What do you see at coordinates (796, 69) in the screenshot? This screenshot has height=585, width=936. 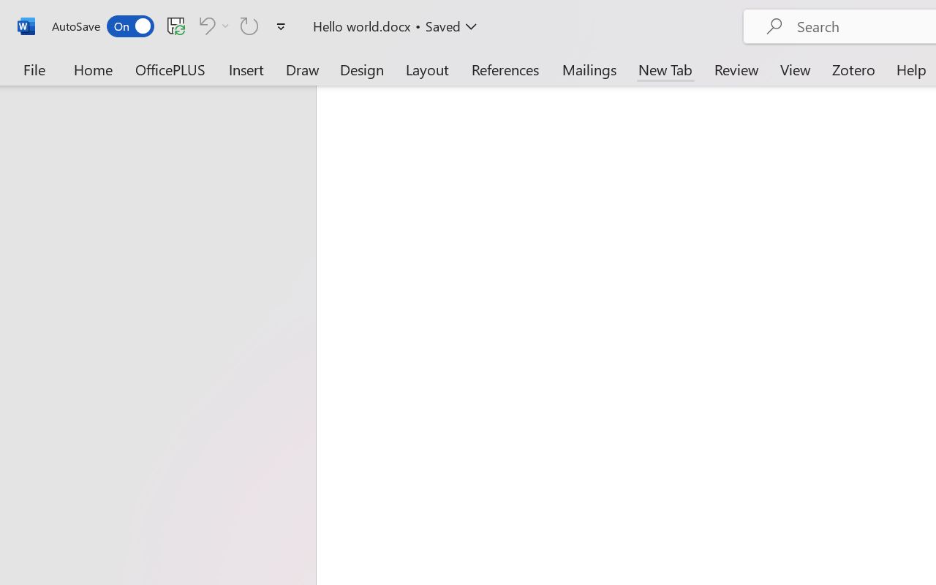 I see `View` at bounding box center [796, 69].